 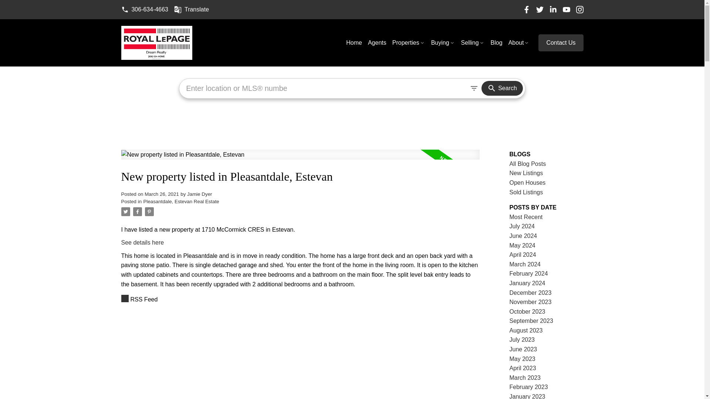 What do you see at coordinates (300, 300) in the screenshot?
I see `RSS` at bounding box center [300, 300].